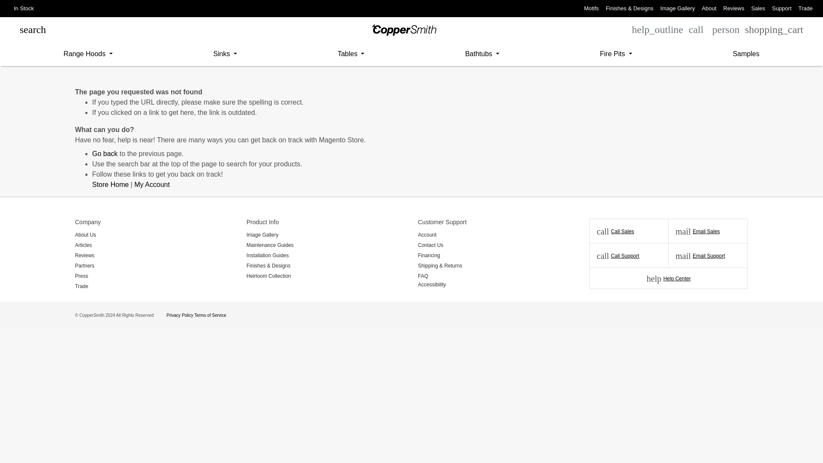 The image size is (823, 463). What do you see at coordinates (591, 9) in the screenshot?
I see `Motifs` at bounding box center [591, 9].